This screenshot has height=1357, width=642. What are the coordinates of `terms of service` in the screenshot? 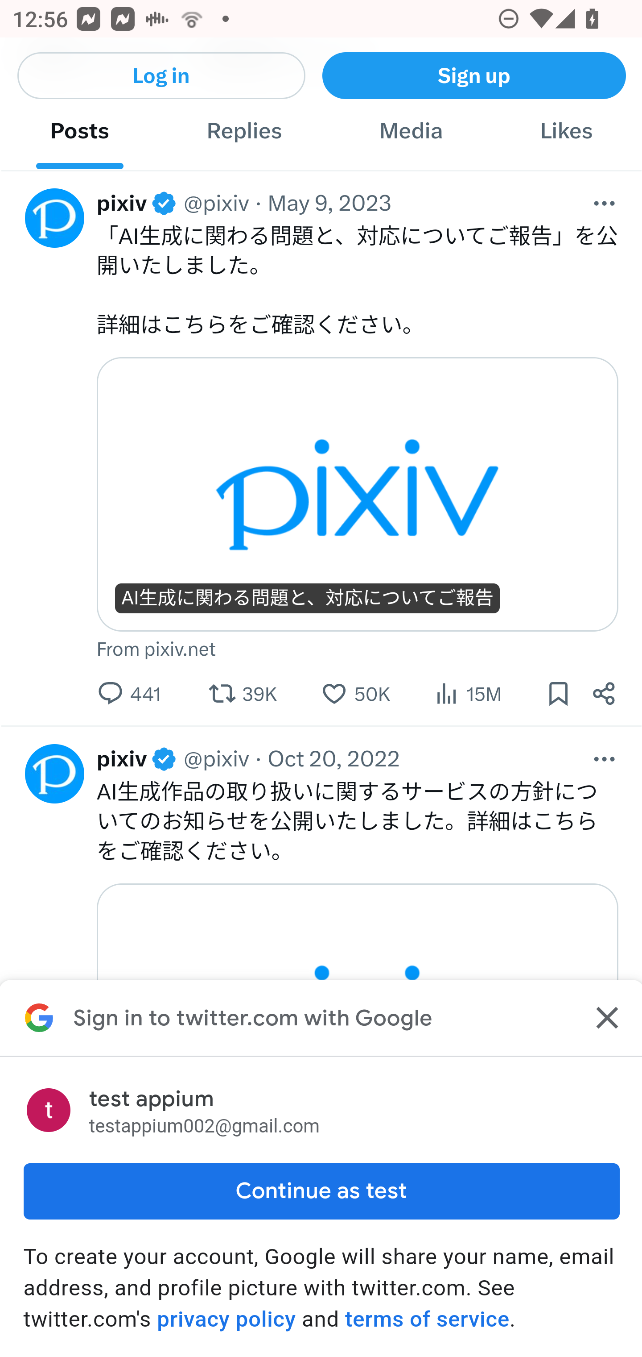 It's located at (426, 1319).